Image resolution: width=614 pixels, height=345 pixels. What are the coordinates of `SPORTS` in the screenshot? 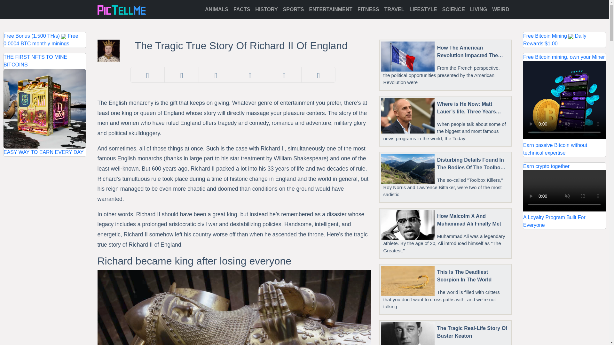 It's located at (294, 9).